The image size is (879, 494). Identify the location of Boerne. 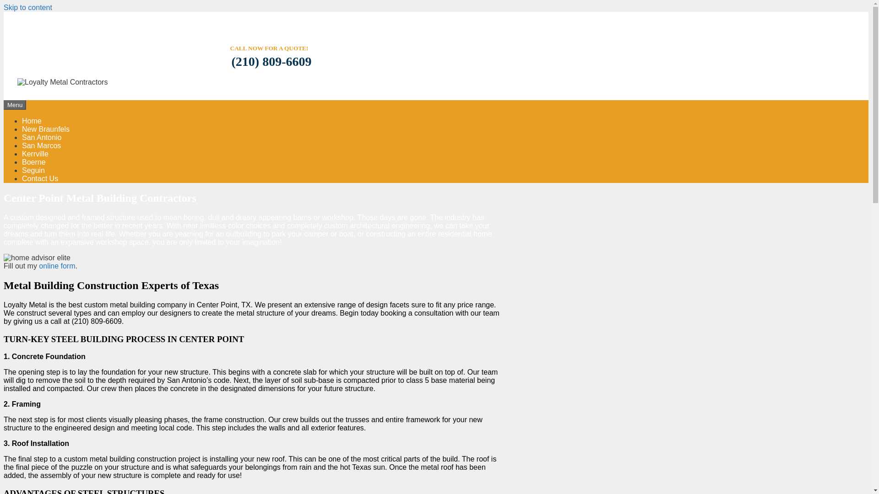
(34, 162).